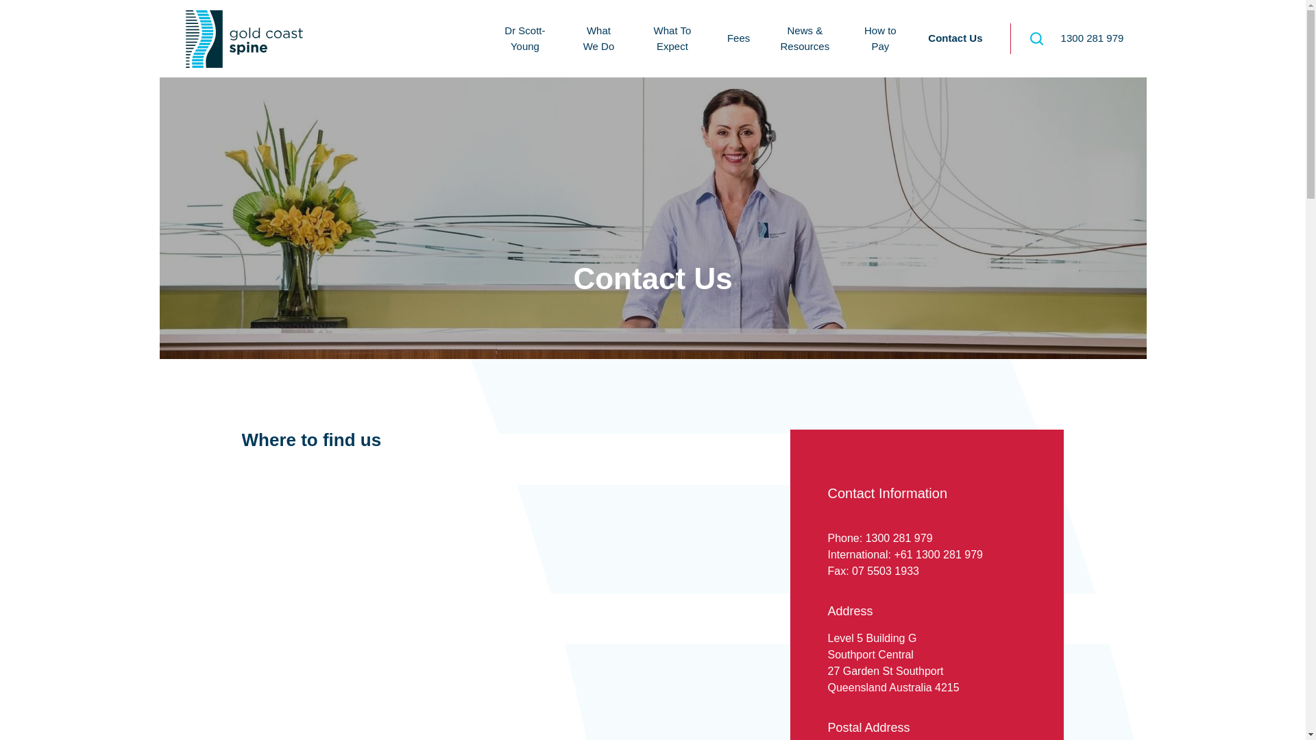 The height and width of the screenshot is (740, 1316). Describe the element at coordinates (938, 555) in the screenshot. I see `+61 1300 281 979` at that location.